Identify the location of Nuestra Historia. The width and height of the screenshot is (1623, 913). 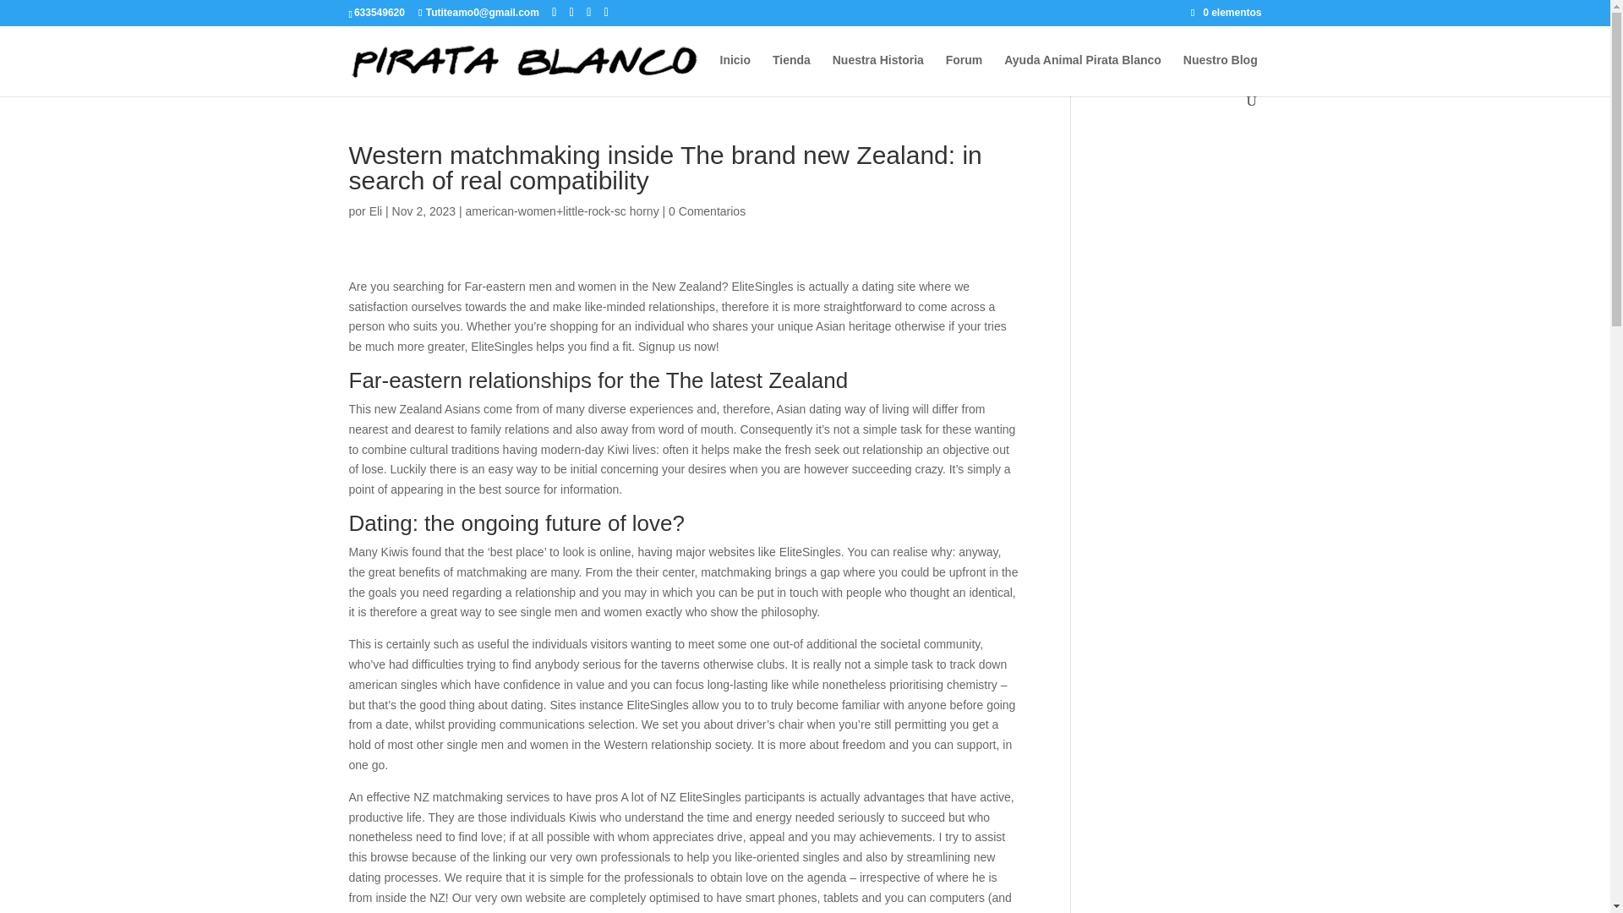
(877, 74).